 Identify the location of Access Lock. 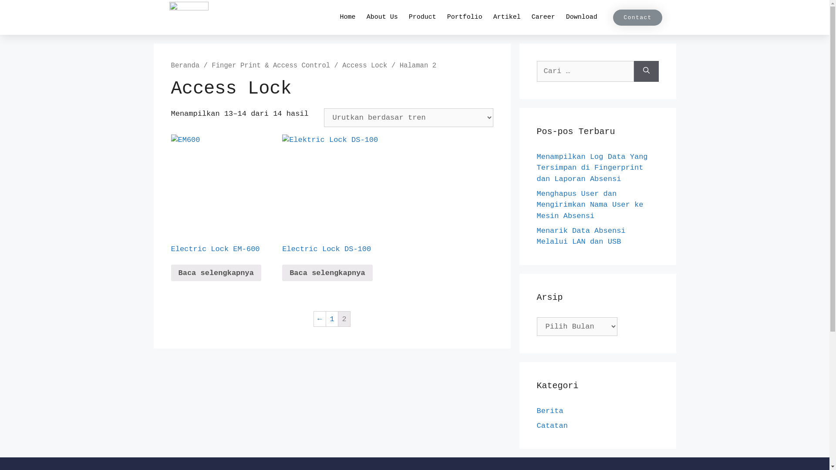
(365, 66).